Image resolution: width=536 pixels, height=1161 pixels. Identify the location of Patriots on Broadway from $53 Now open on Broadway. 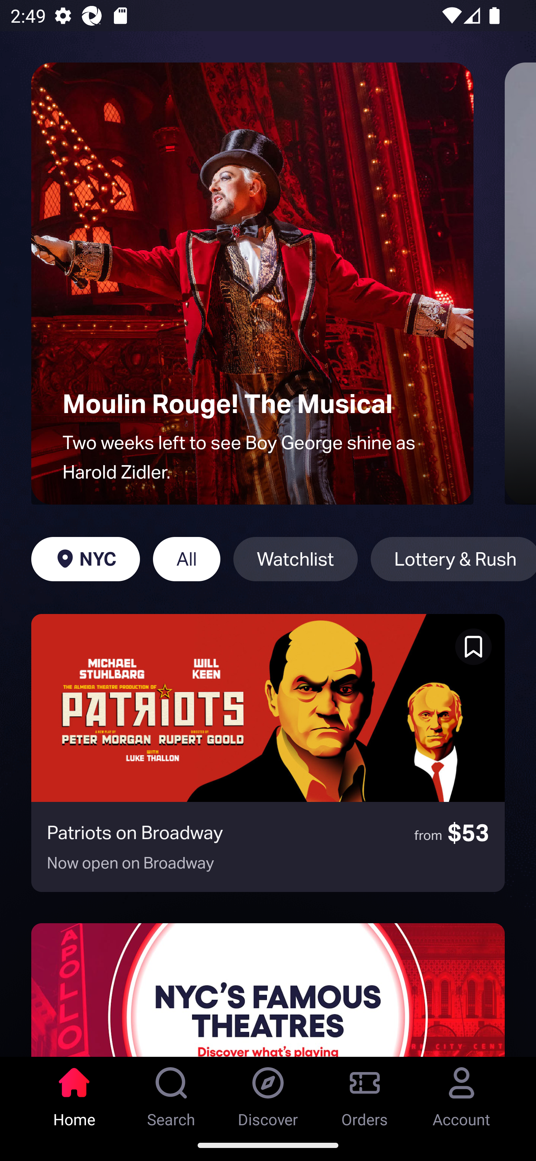
(268, 753).